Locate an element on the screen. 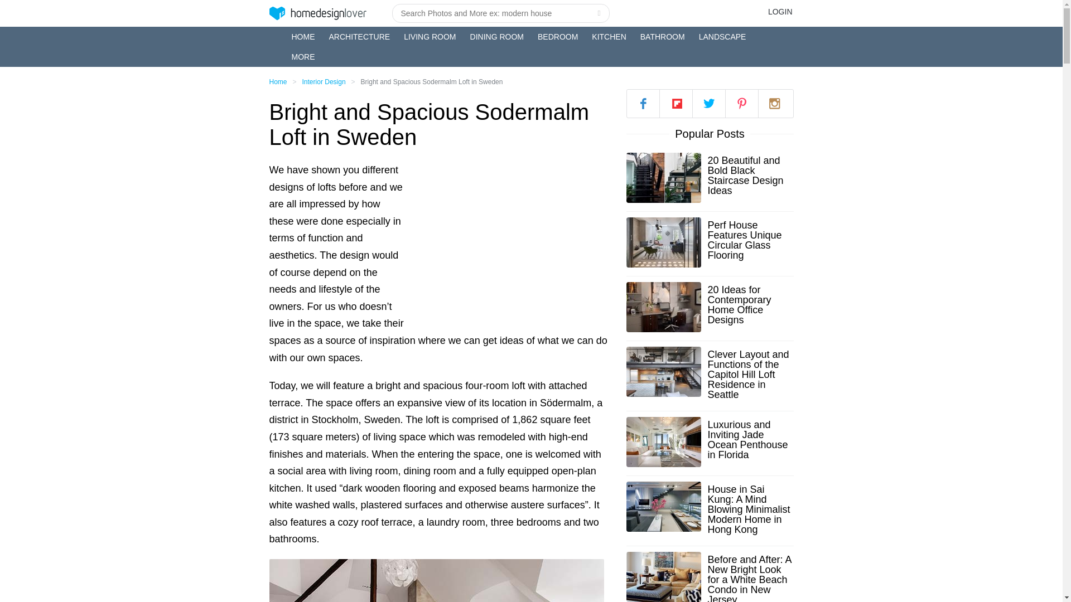 Image resolution: width=1071 pixels, height=602 pixels. HOME is located at coordinates (303, 37).